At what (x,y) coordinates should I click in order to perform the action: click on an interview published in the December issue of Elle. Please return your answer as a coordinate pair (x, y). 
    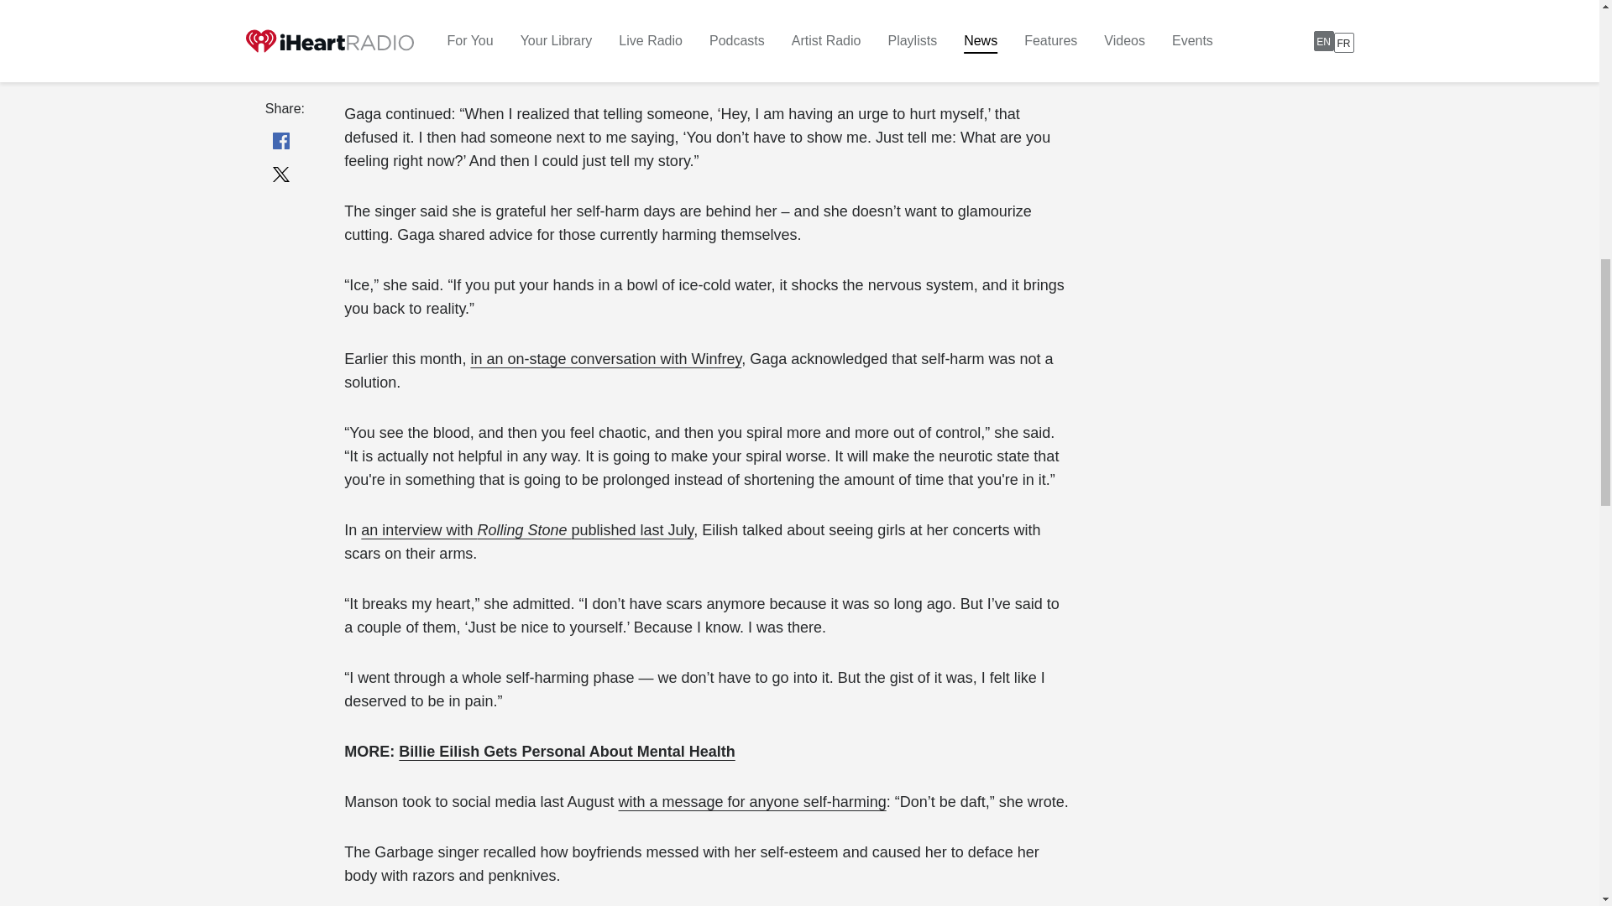
    Looking at the image, I should click on (677, 13).